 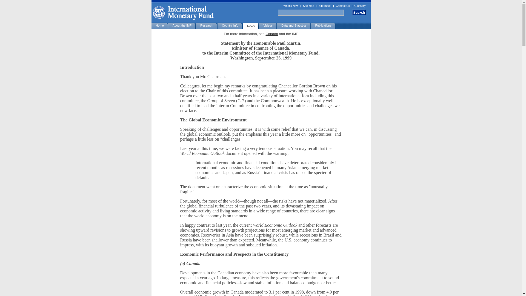 What do you see at coordinates (272, 33) in the screenshot?
I see `Canada` at bounding box center [272, 33].